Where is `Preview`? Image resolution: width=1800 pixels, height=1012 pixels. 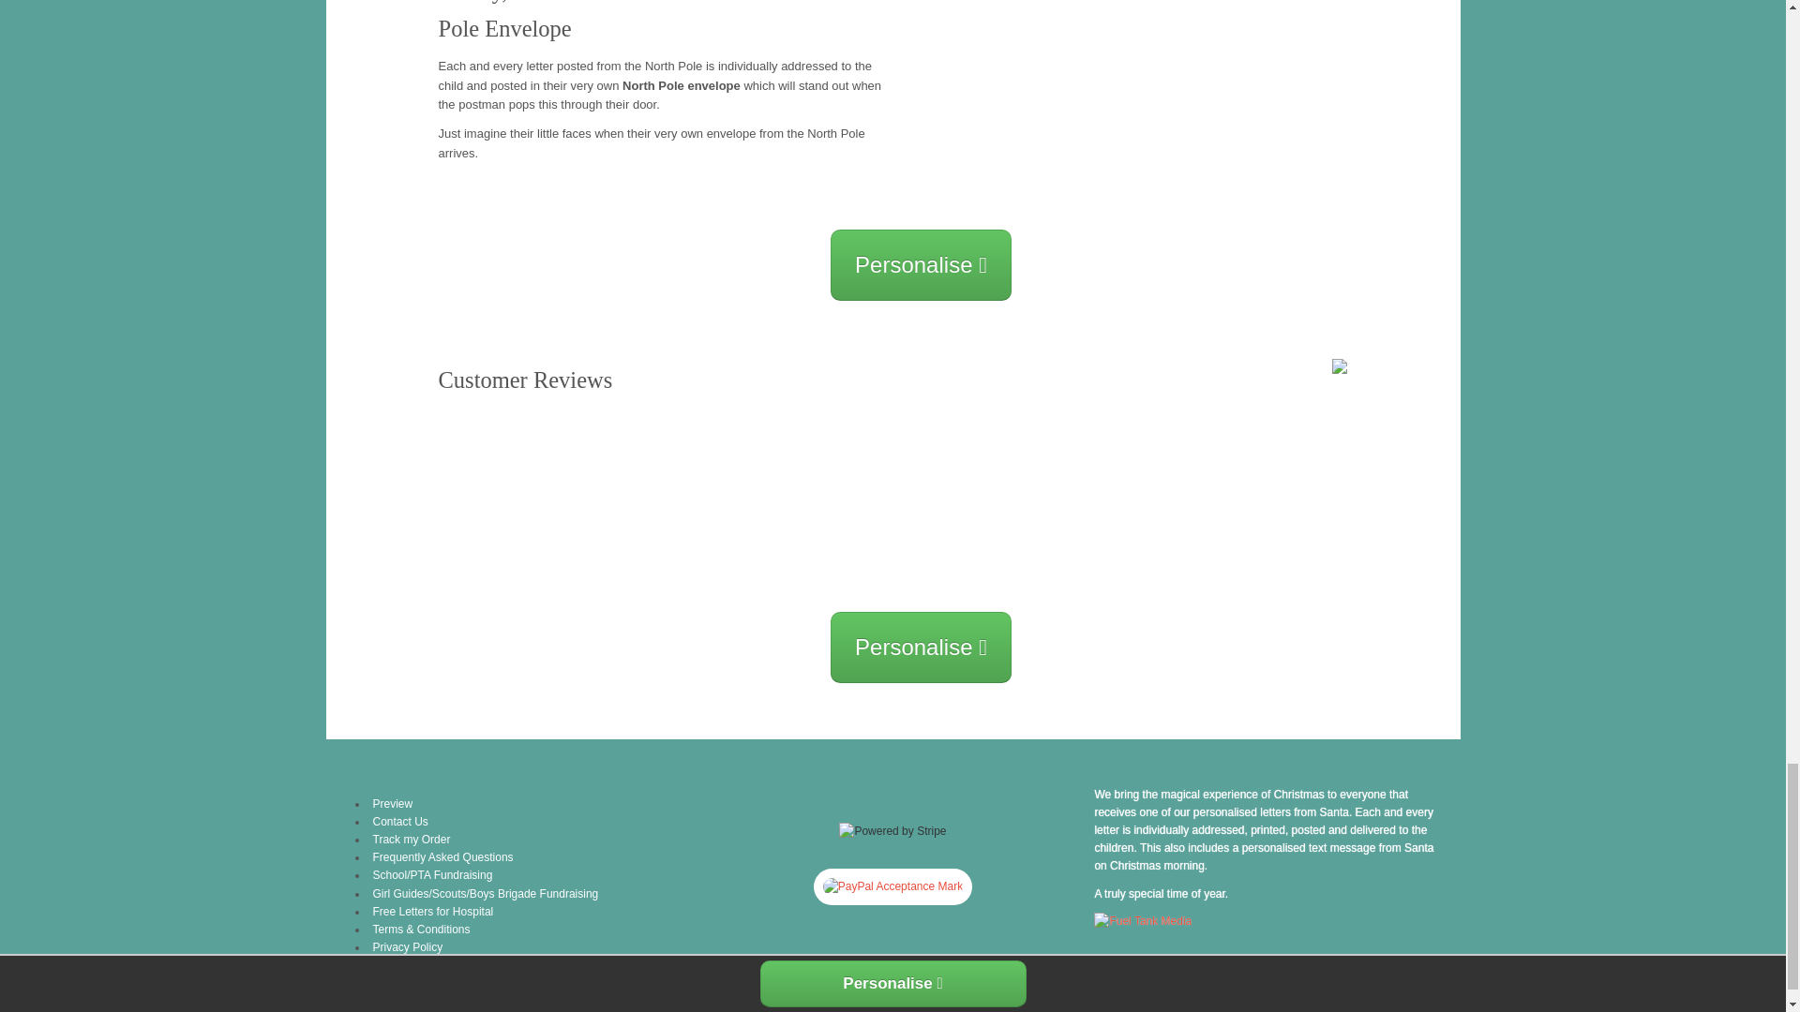 Preview is located at coordinates (393, 804).